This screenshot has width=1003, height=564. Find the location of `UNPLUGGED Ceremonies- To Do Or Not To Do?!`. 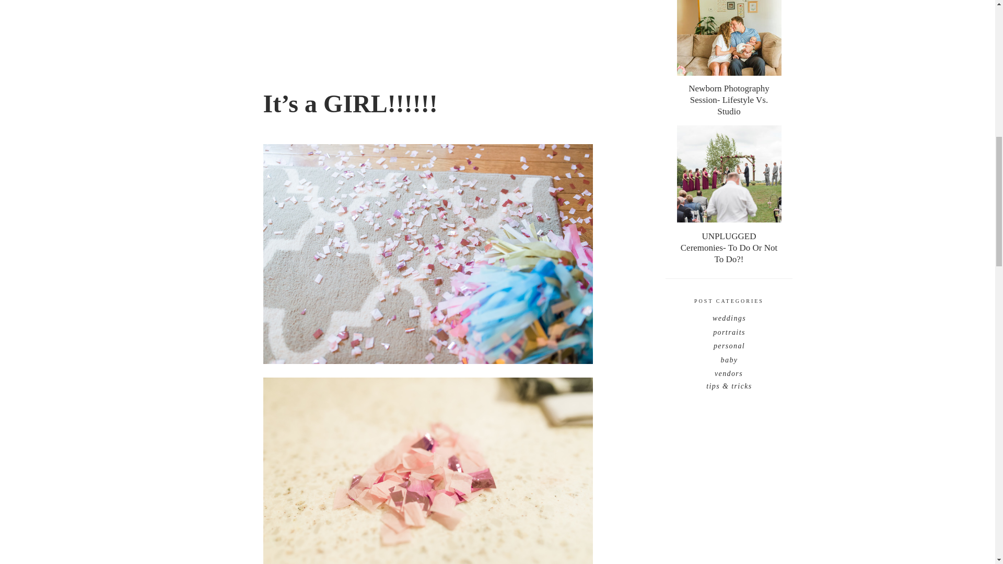

UNPLUGGED Ceremonies- To Do Or Not To Do?! is located at coordinates (729, 243).